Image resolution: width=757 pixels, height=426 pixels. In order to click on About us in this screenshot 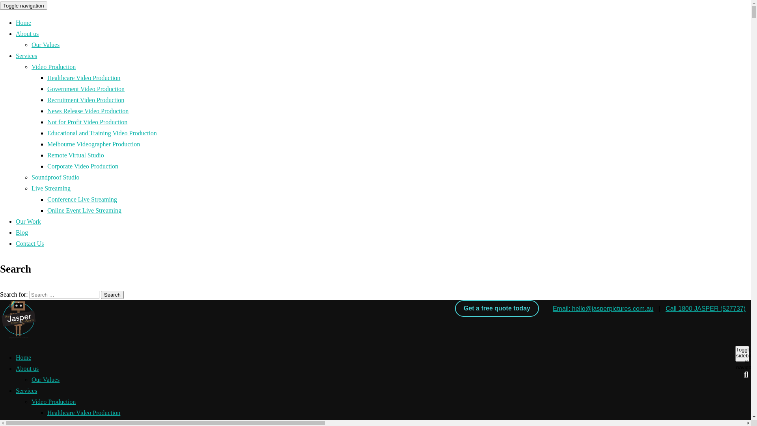, I will do `click(27, 34)`.